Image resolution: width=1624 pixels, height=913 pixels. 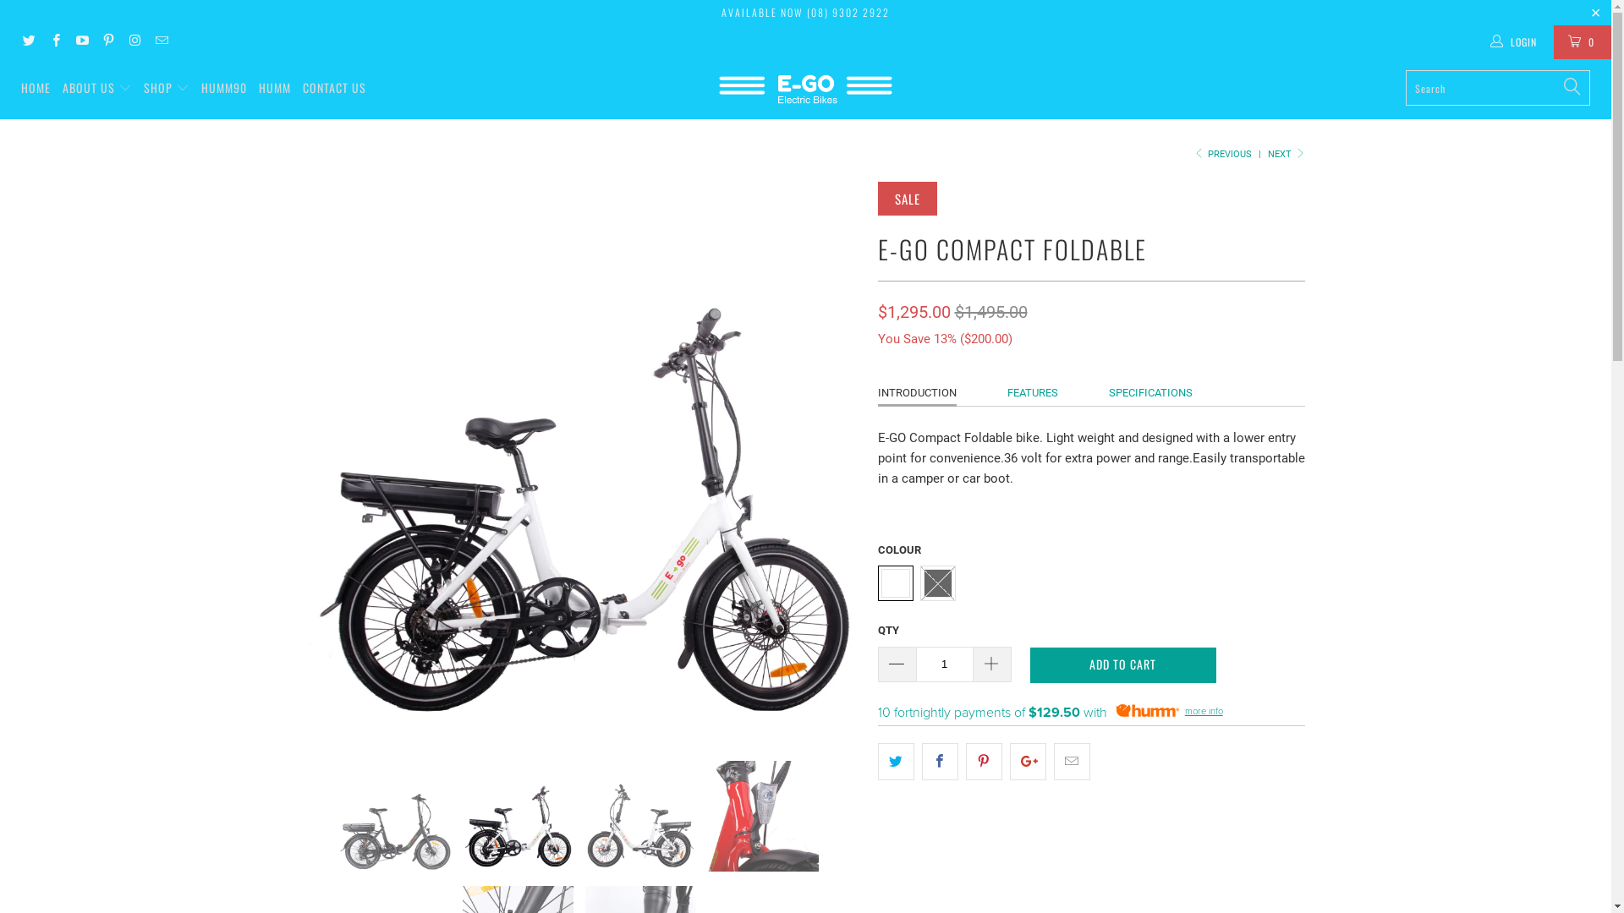 What do you see at coordinates (224, 88) in the screenshot?
I see `HUMM90` at bounding box center [224, 88].